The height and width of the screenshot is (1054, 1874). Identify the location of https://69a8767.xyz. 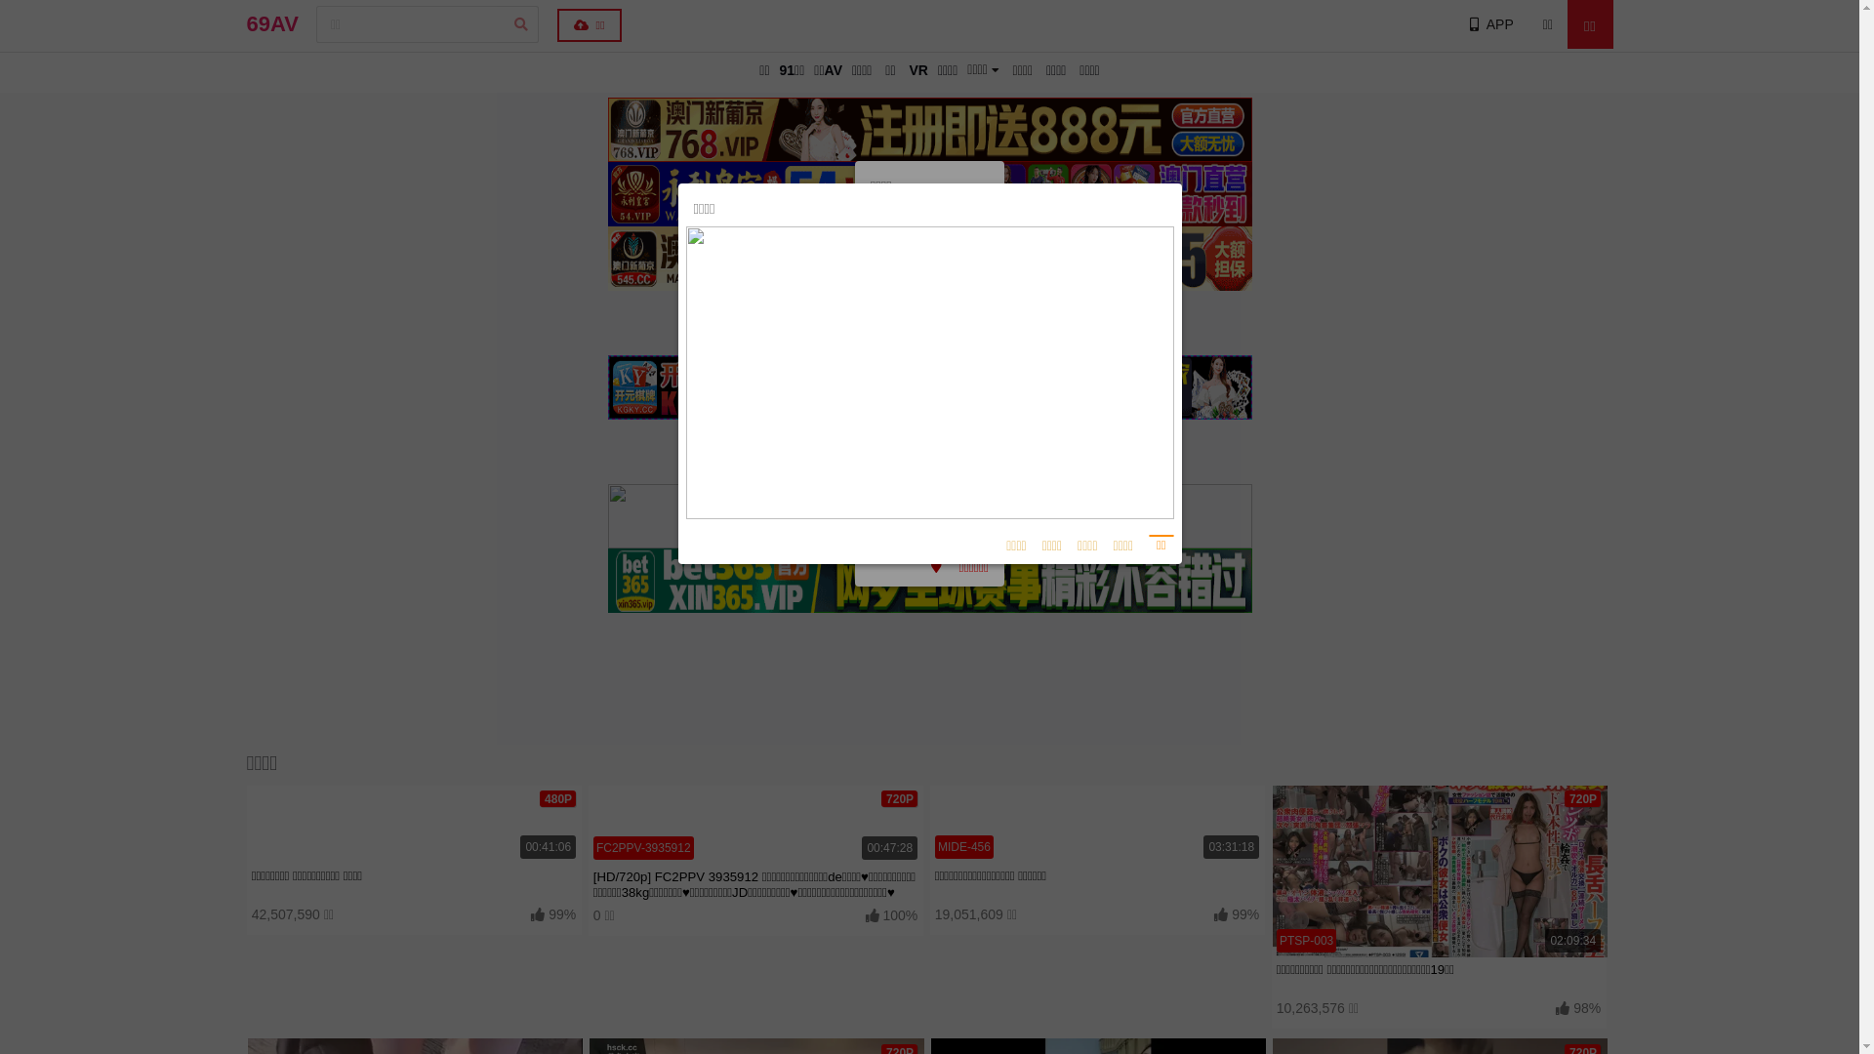
(929, 466).